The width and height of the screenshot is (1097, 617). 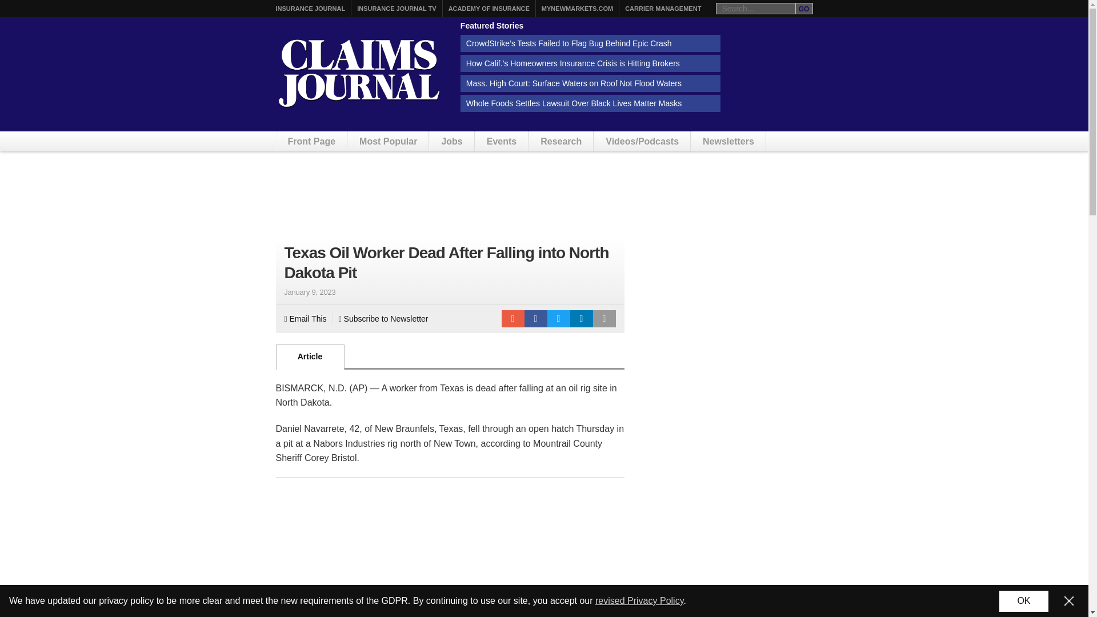 What do you see at coordinates (310, 356) in the screenshot?
I see `Article` at bounding box center [310, 356].